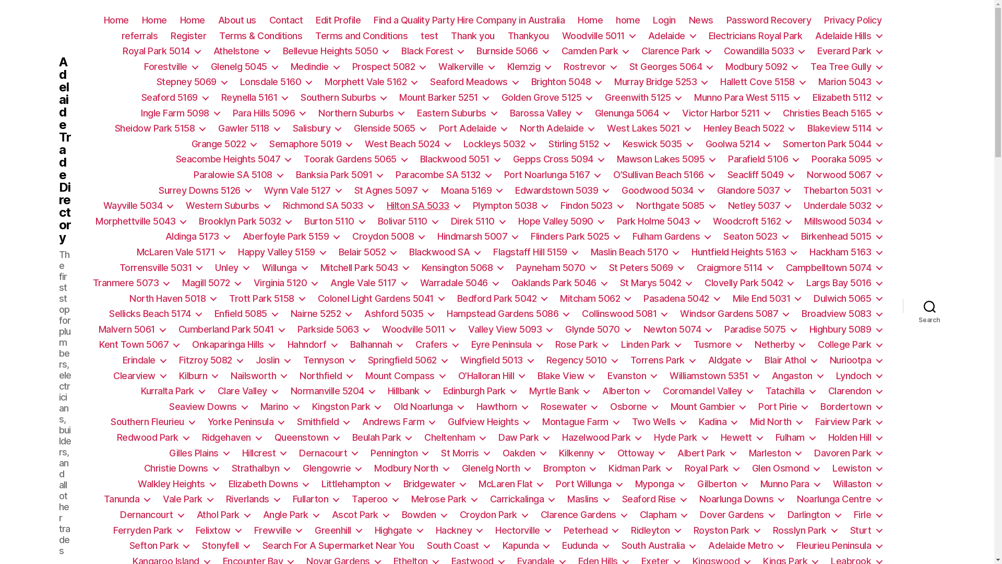 This screenshot has height=564, width=1002. What do you see at coordinates (181, 113) in the screenshot?
I see `Ingle Farm 5098` at bounding box center [181, 113].